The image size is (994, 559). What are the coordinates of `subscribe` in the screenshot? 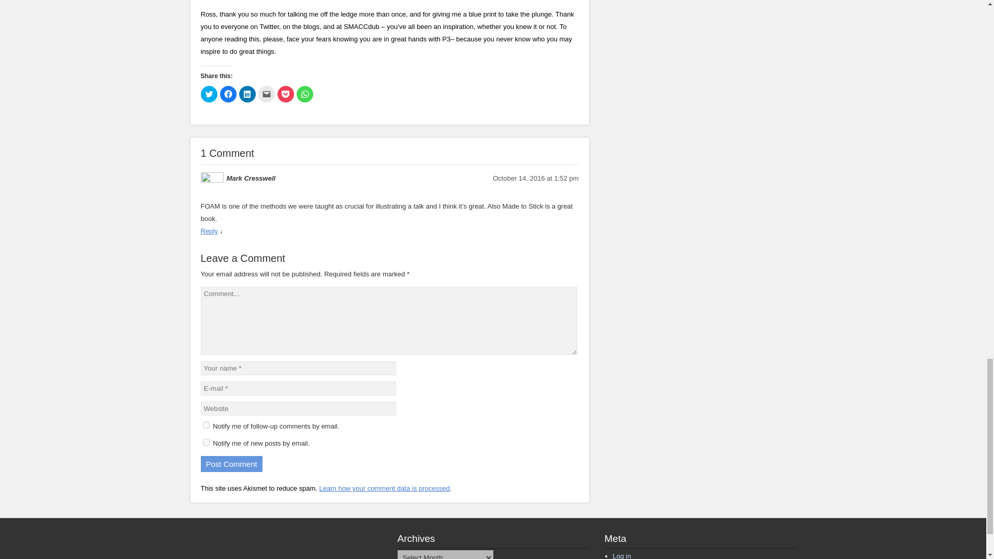 It's located at (206, 442).